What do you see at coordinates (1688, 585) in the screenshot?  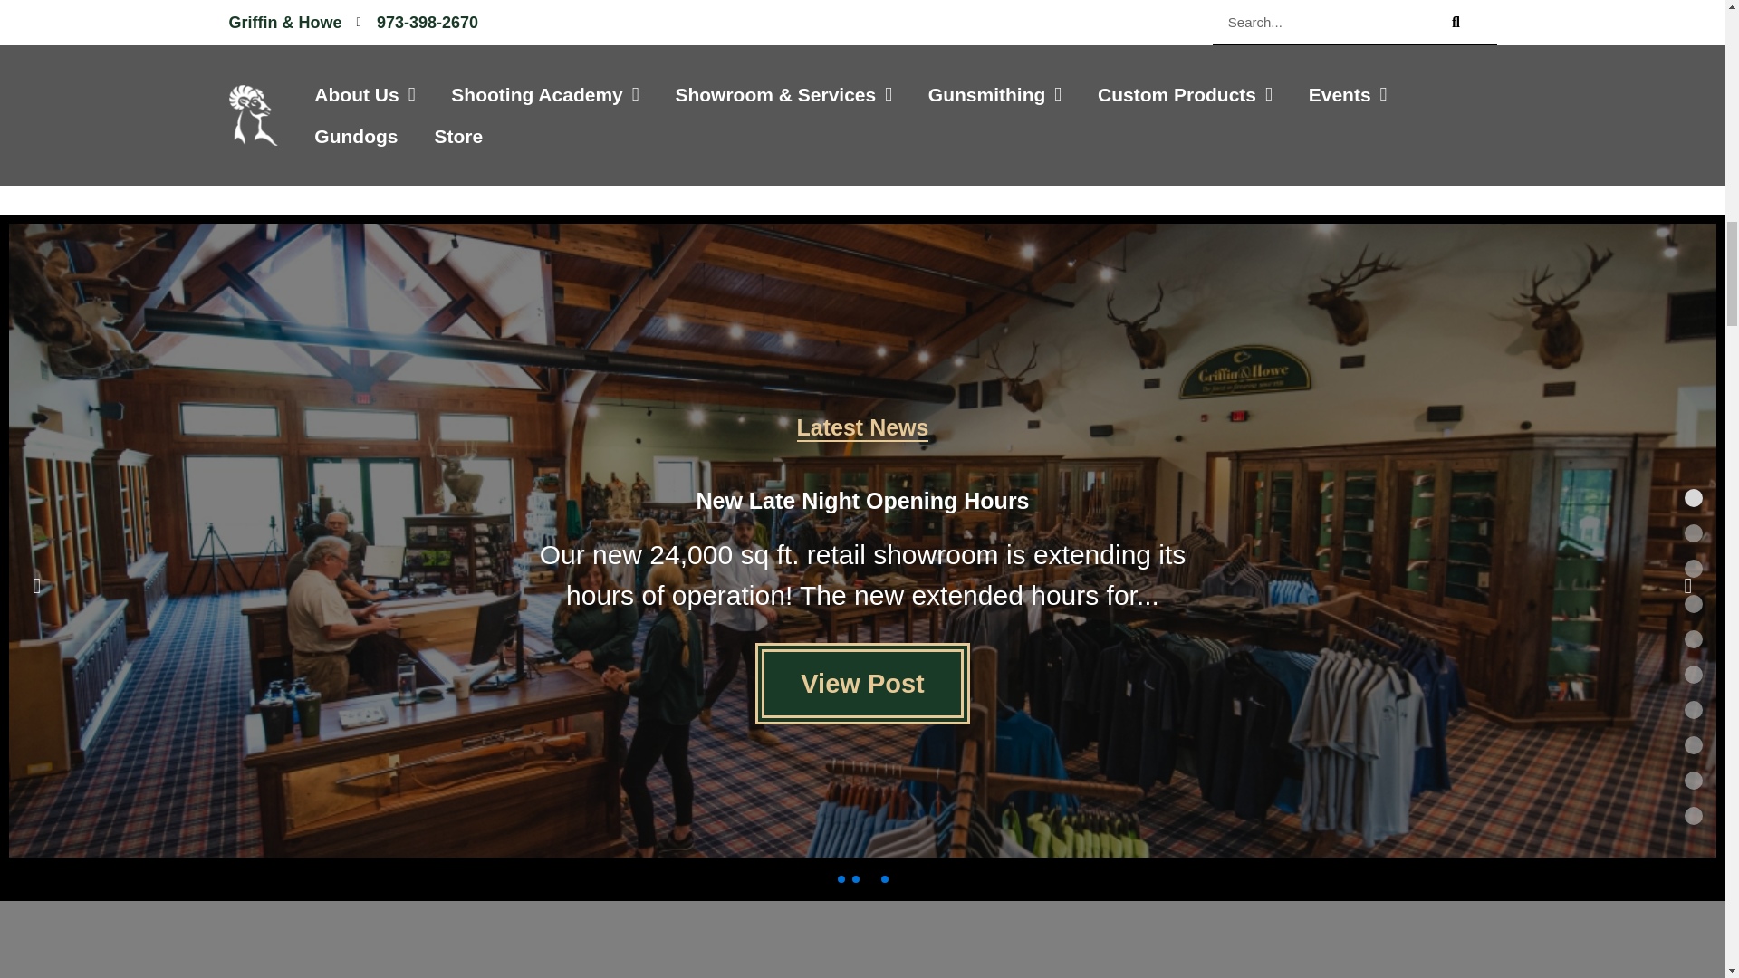 I see `next item` at bounding box center [1688, 585].